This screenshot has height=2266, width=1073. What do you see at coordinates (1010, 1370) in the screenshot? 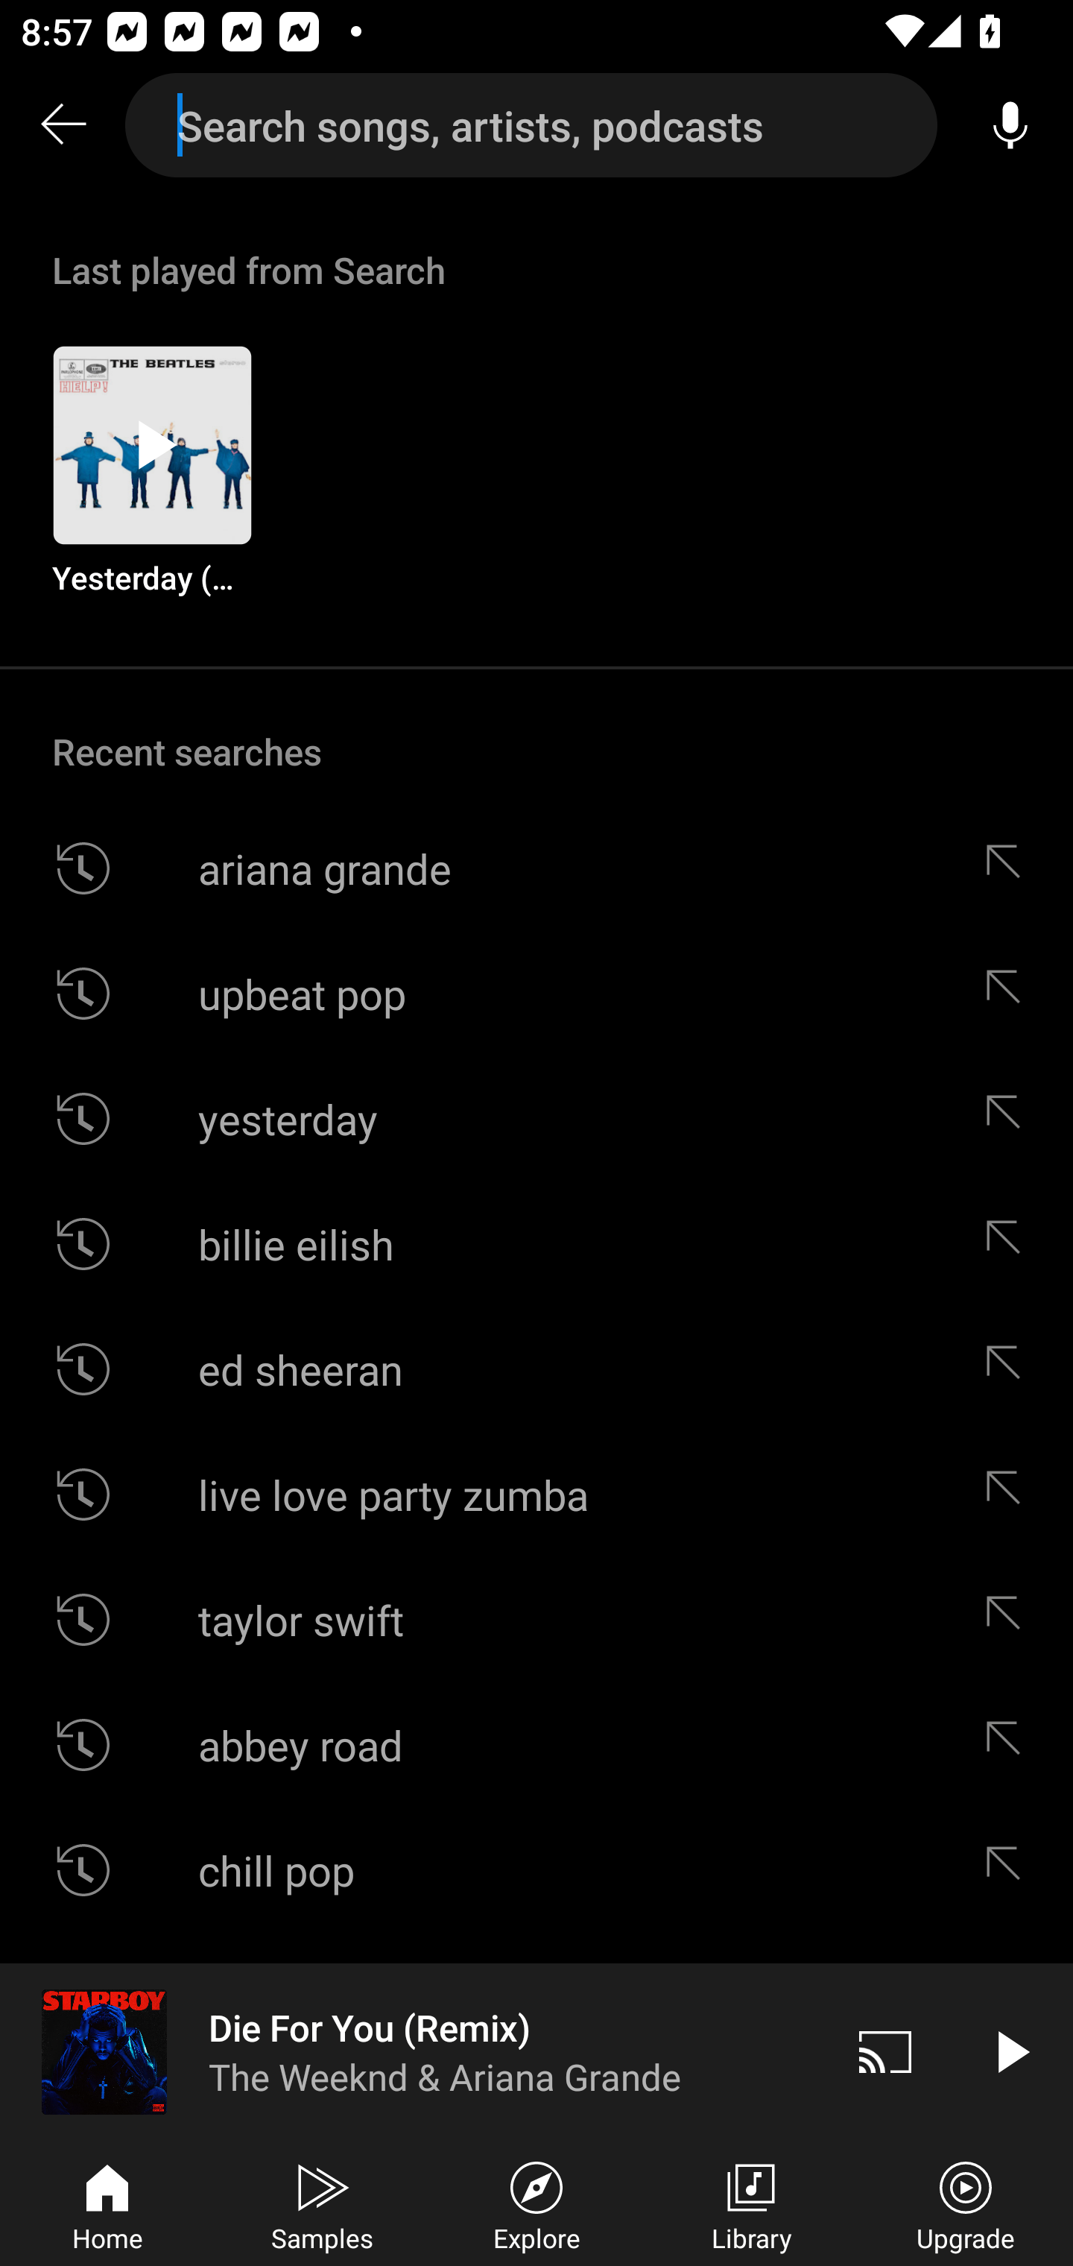
I see `Edit suggestion ed sheeran` at bounding box center [1010, 1370].